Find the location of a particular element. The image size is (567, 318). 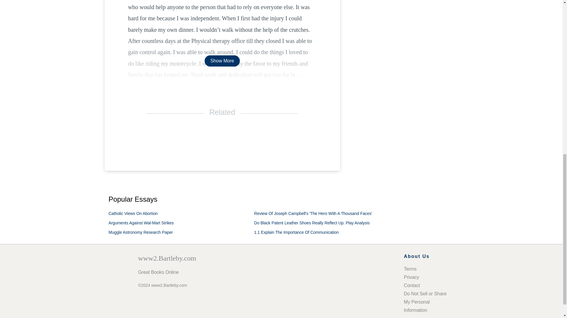

Terms is located at coordinates (410, 269).